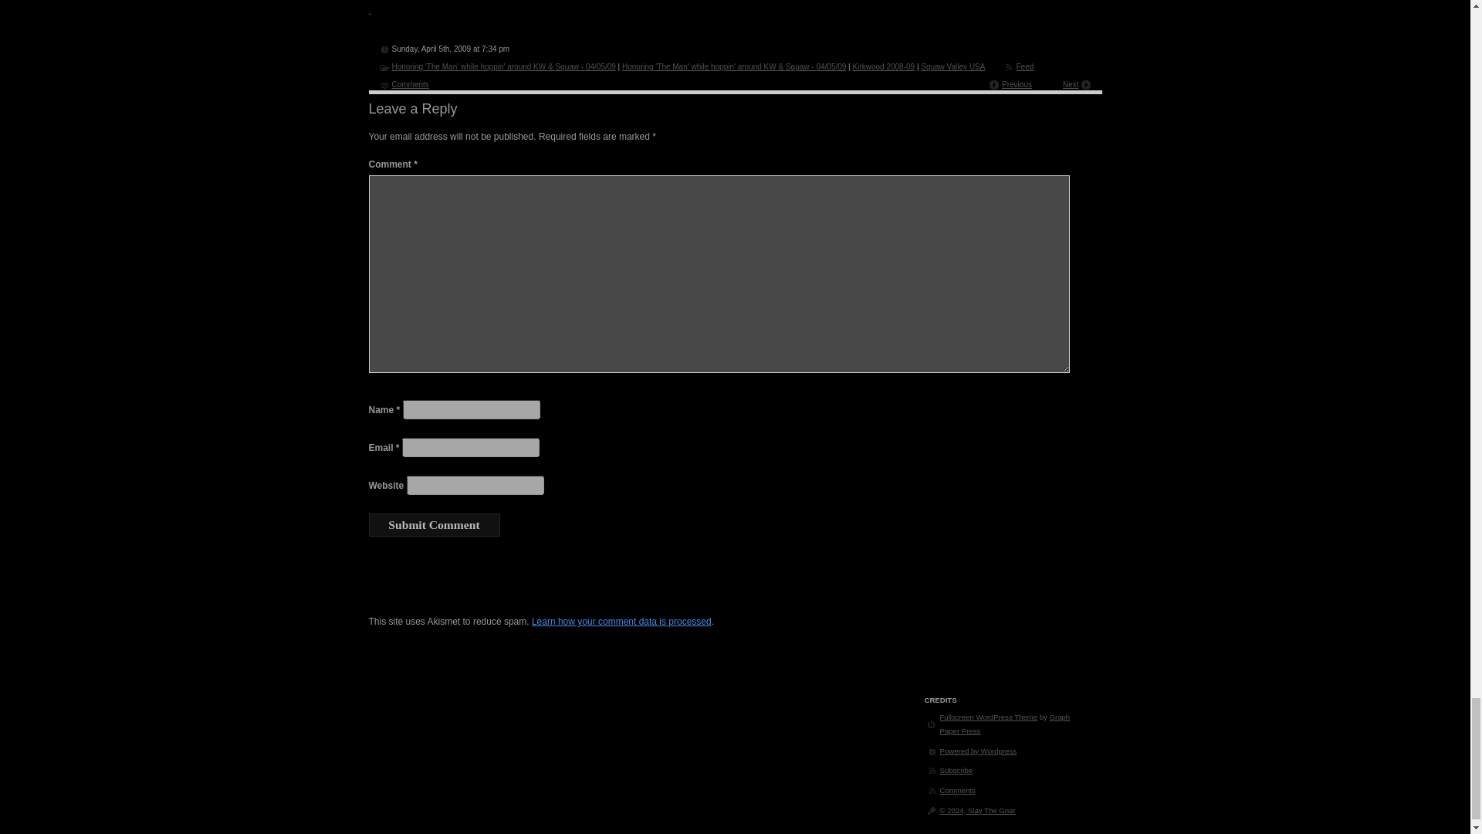  Describe the element at coordinates (435, 525) in the screenshot. I see `Submit Comment` at that location.